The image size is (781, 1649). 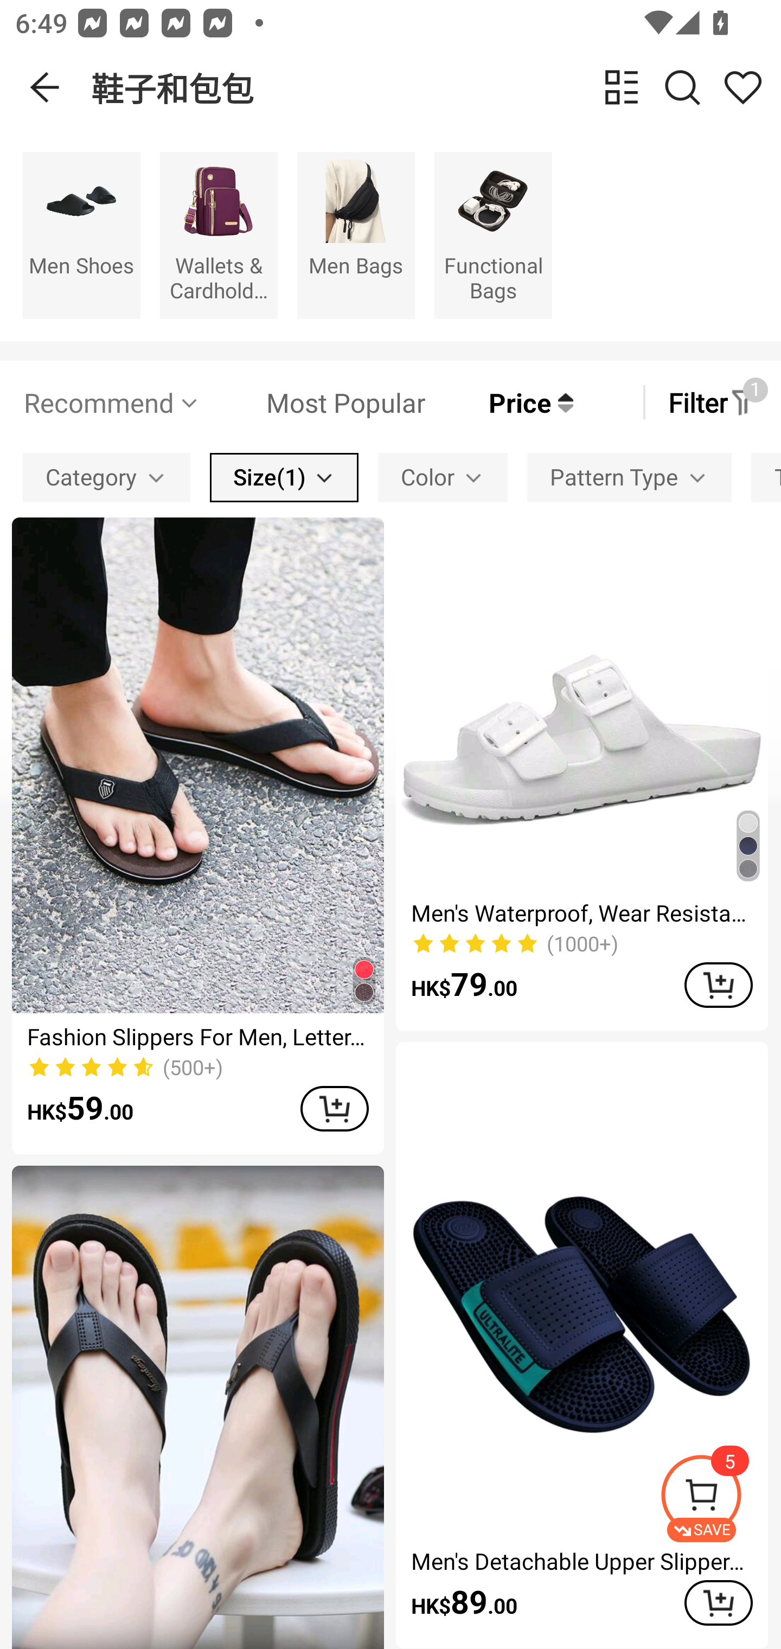 I want to click on Size(1), so click(x=284, y=478).